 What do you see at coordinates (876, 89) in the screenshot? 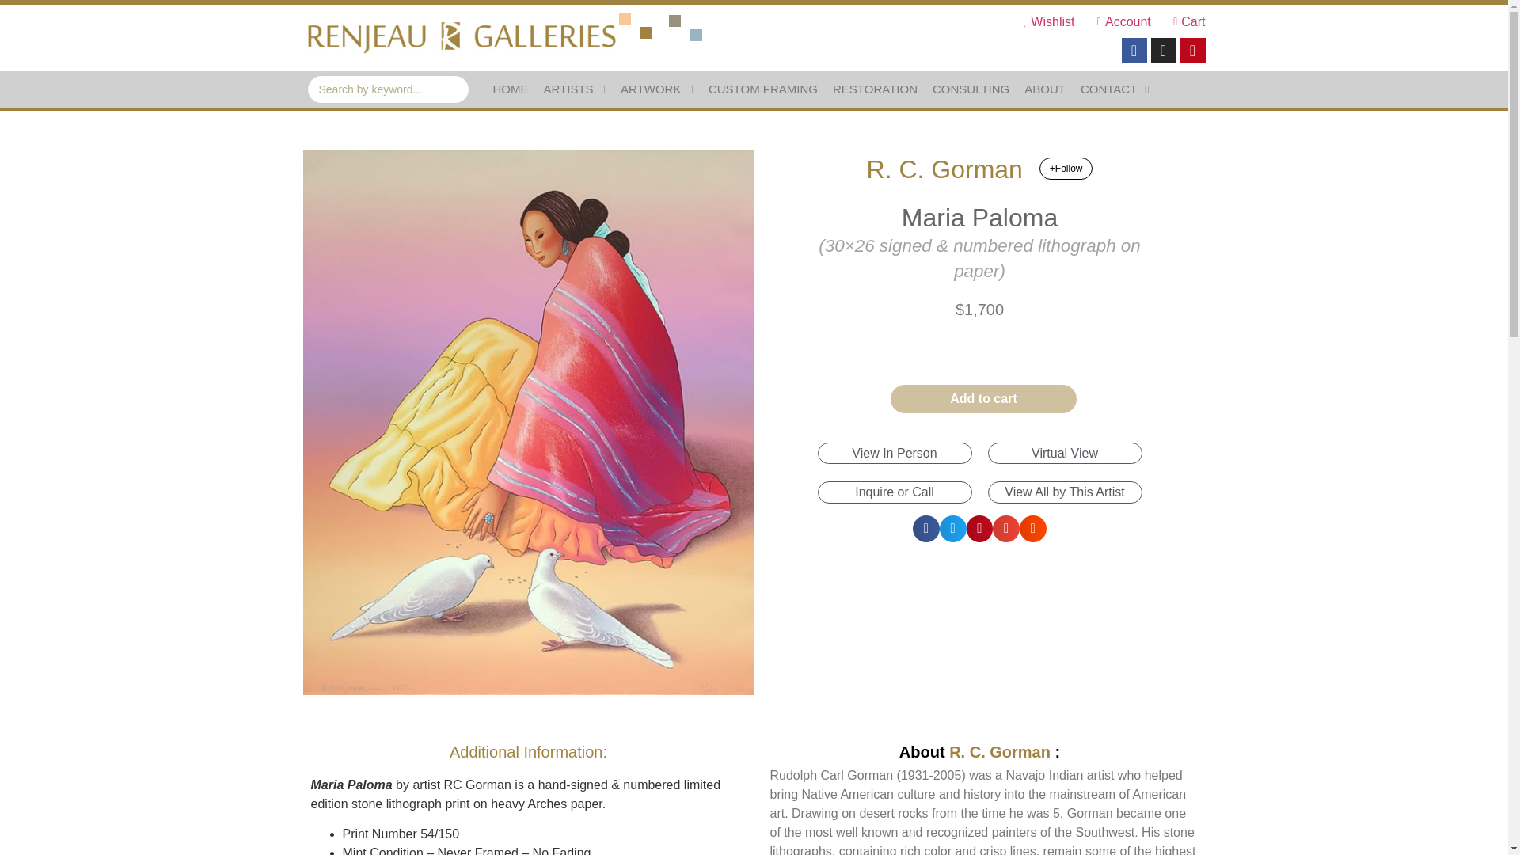
I see `RESTORATION` at bounding box center [876, 89].